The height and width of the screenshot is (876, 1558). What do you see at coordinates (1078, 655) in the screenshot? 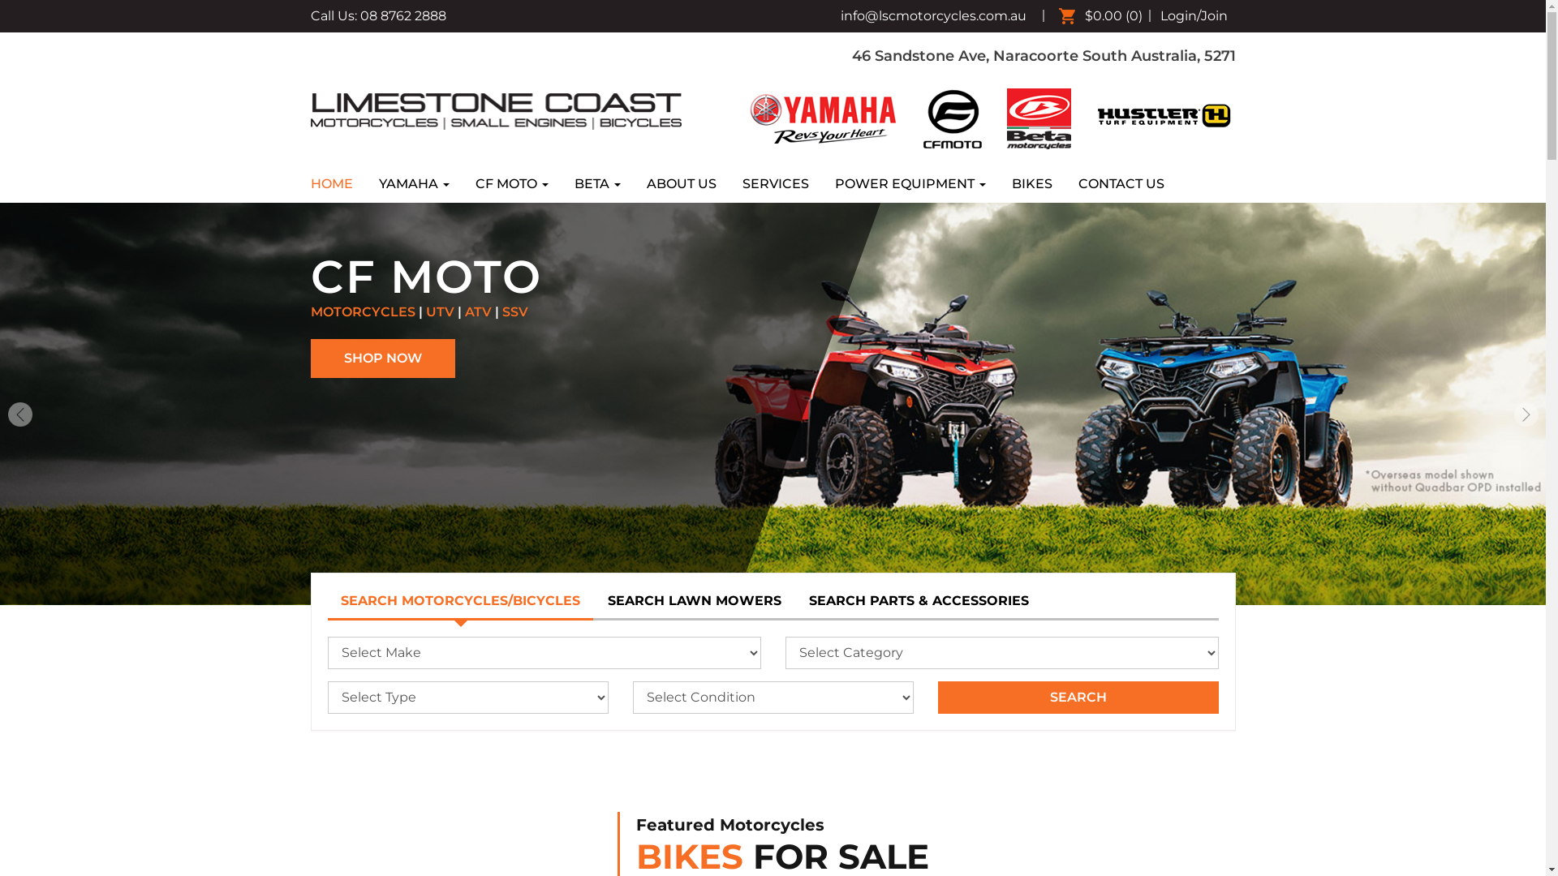
I see `Search` at bounding box center [1078, 655].